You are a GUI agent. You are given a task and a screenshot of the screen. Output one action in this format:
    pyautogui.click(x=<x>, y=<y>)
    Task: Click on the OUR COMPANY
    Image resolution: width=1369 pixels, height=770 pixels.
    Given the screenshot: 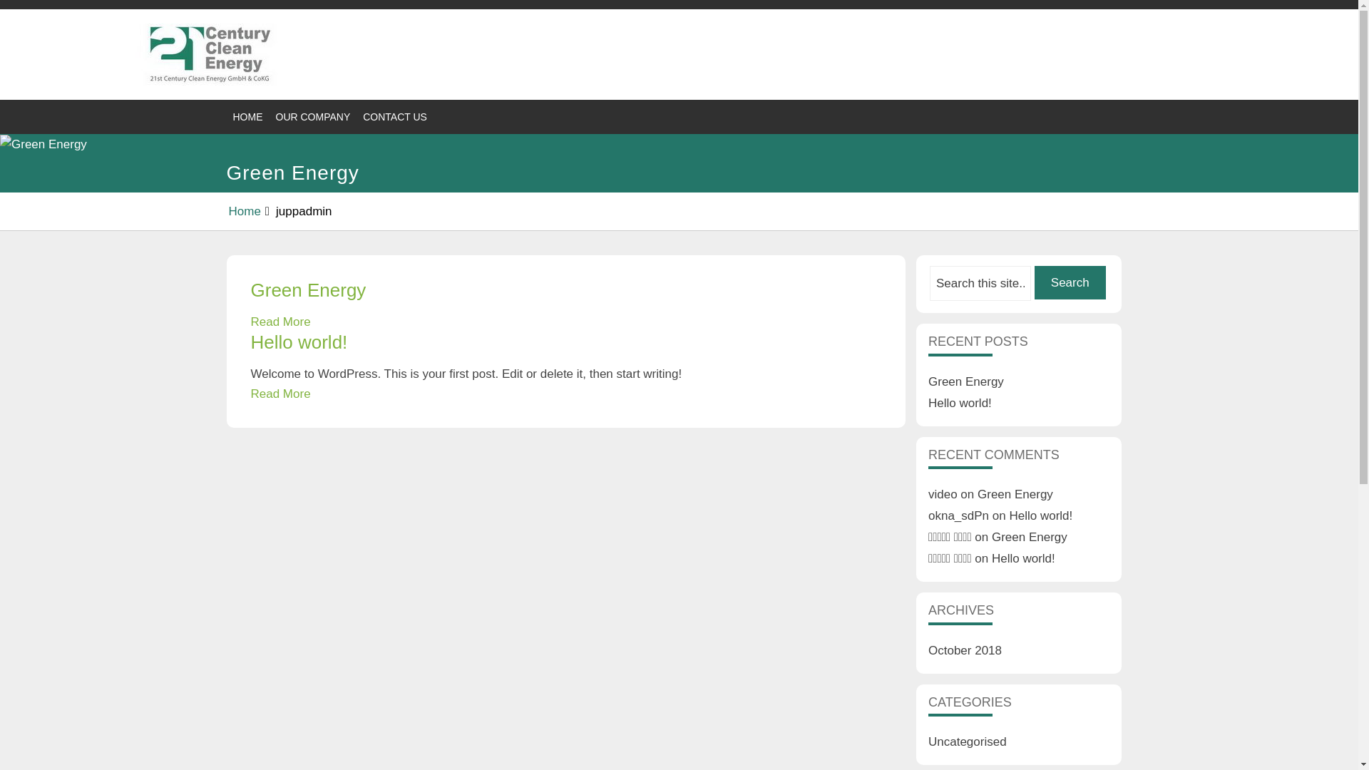 What is the action you would take?
    pyautogui.click(x=314, y=117)
    